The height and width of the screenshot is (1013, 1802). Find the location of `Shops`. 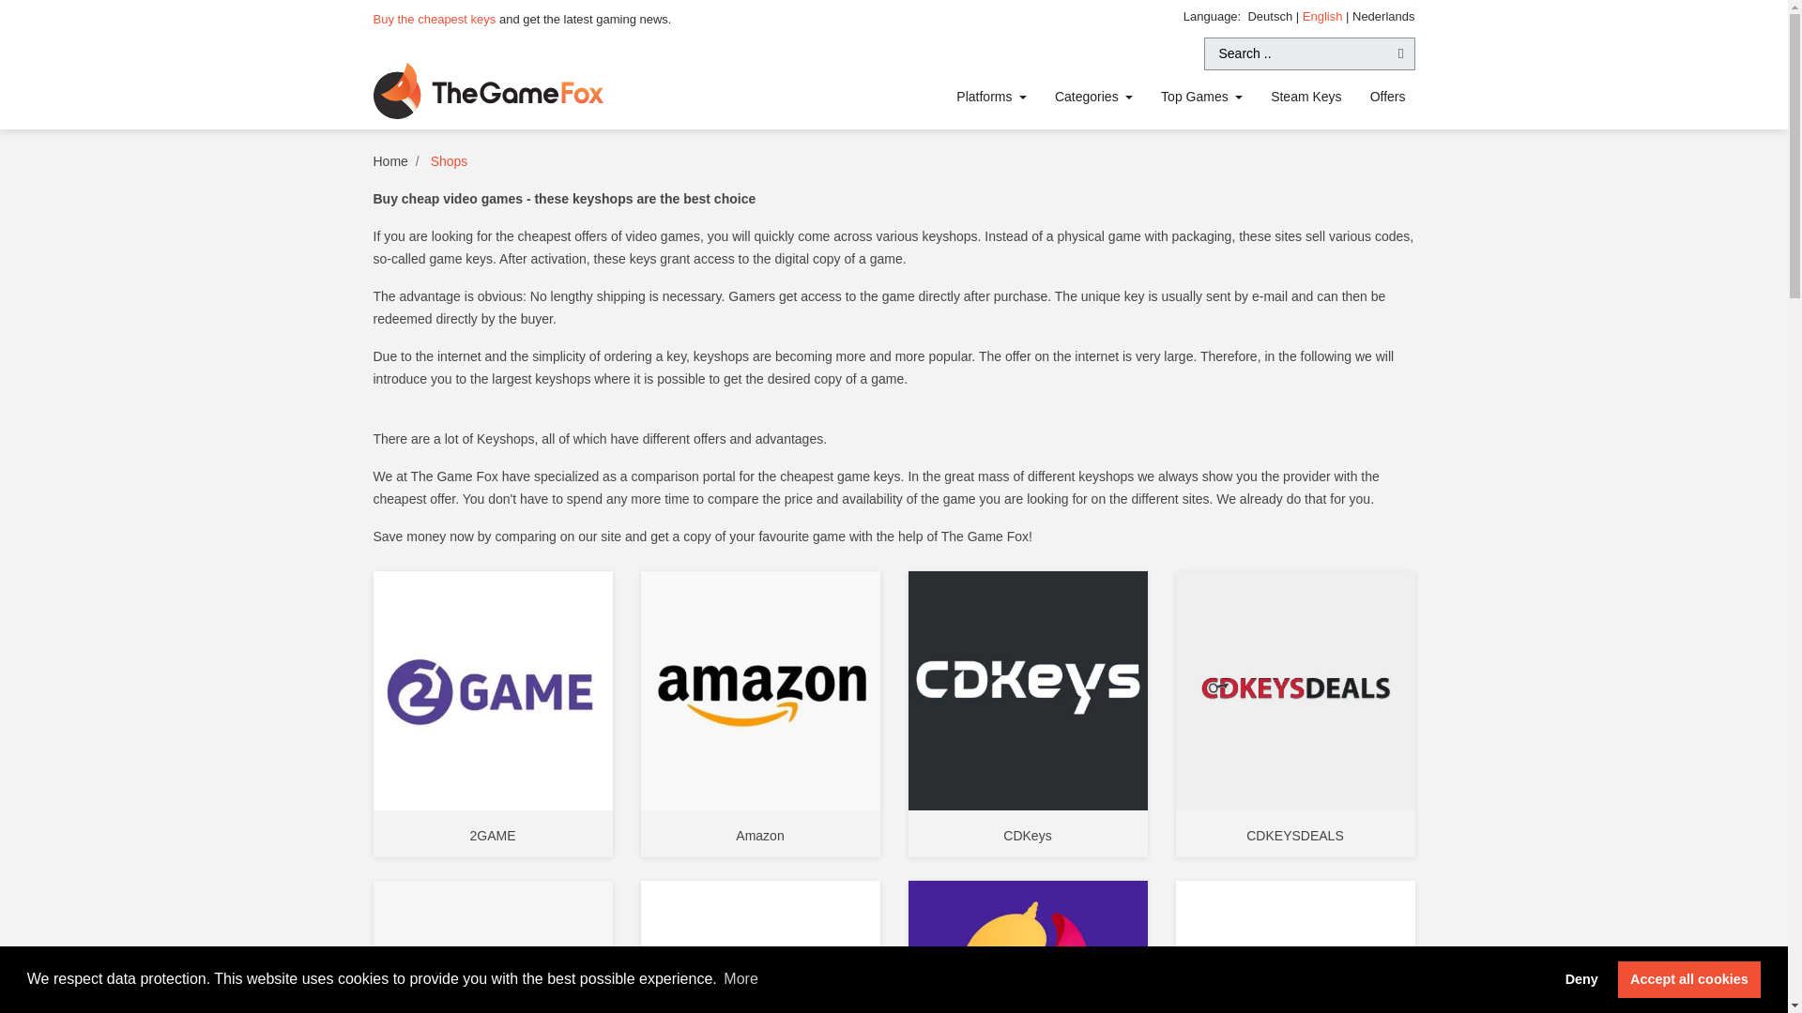

Shops is located at coordinates (449, 161).